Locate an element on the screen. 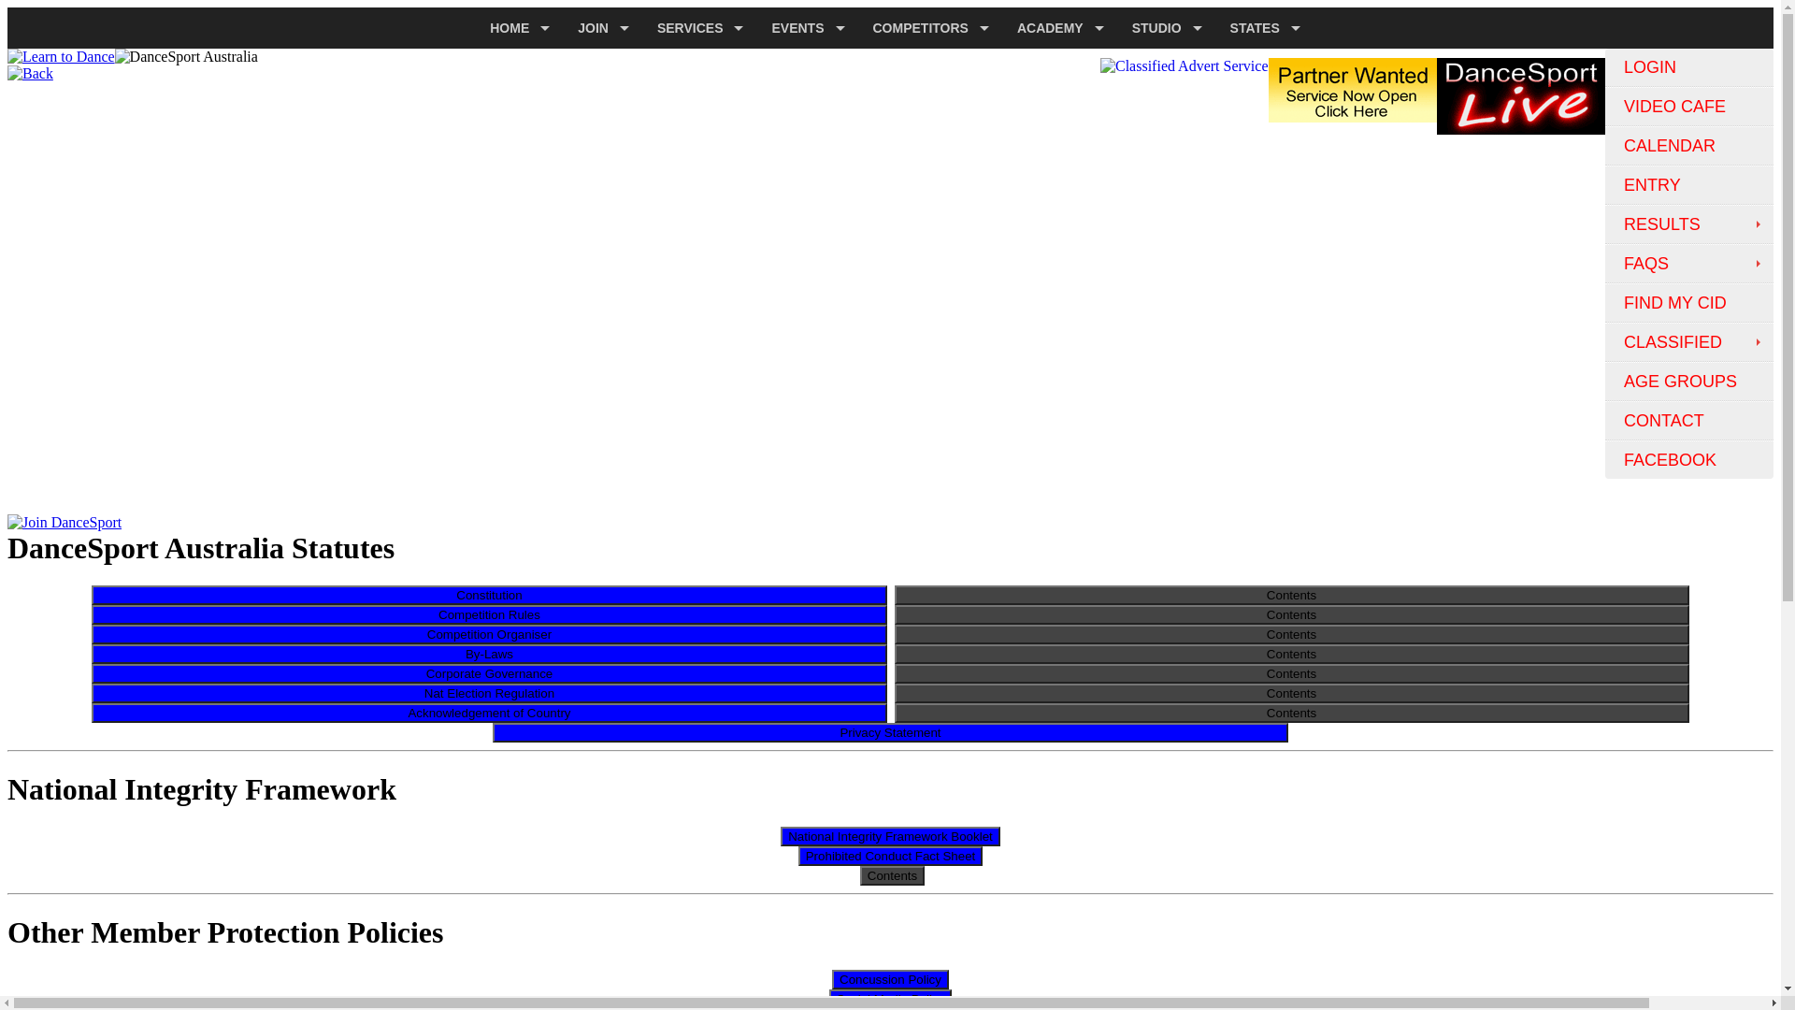 Image resolution: width=1795 pixels, height=1010 pixels. Nat Election Regulation is located at coordinates (489, 694).